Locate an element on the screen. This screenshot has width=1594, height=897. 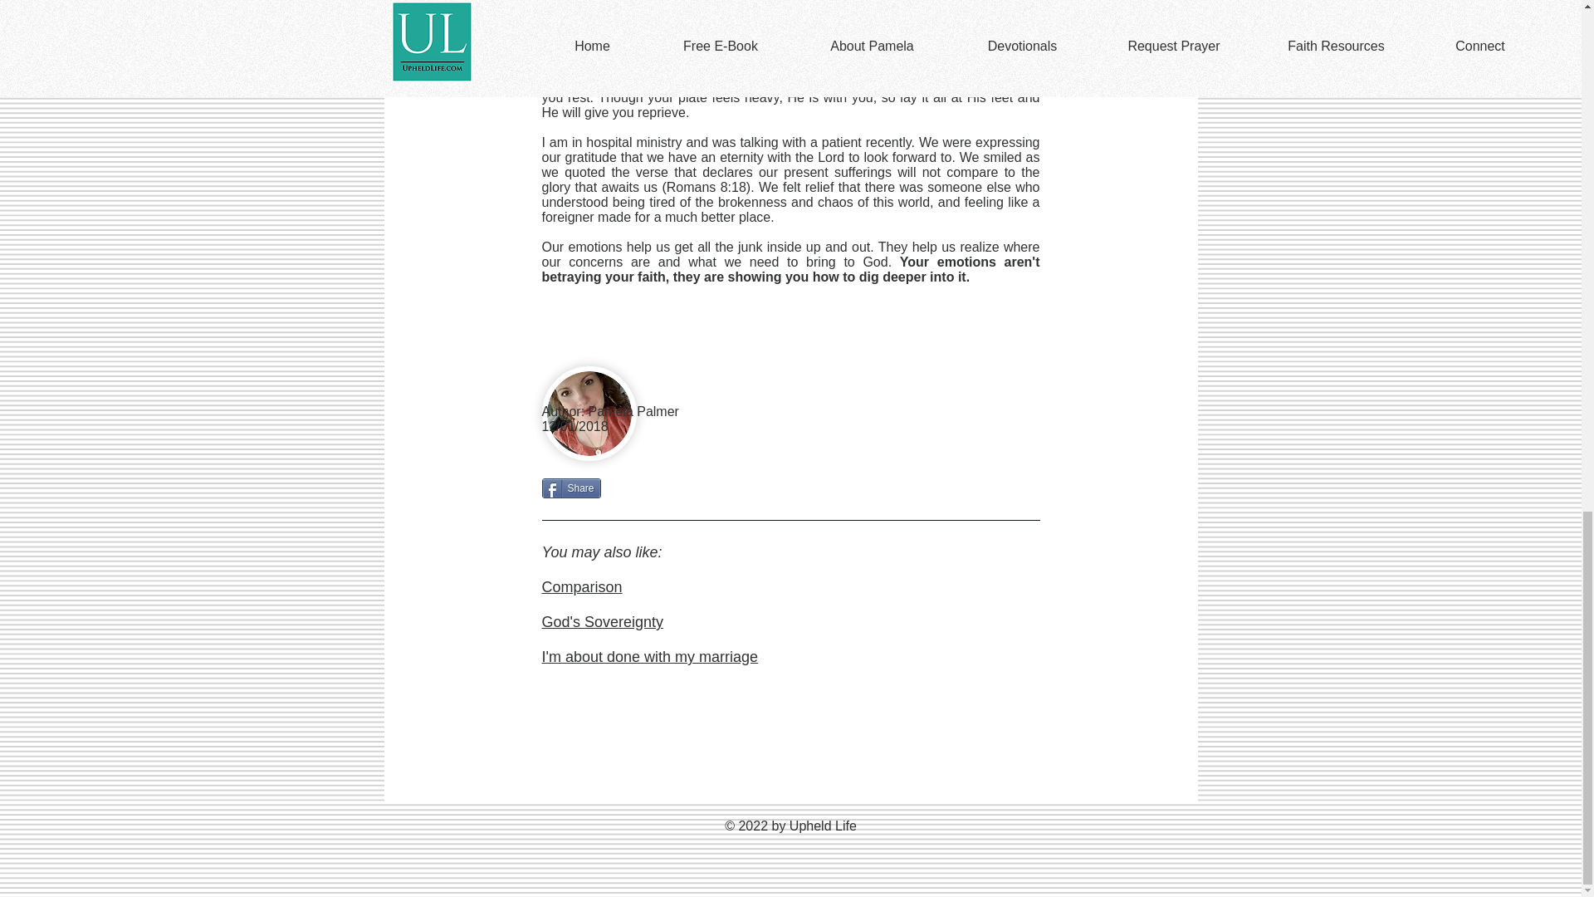
Comparison is located at coordinates (581, 586).